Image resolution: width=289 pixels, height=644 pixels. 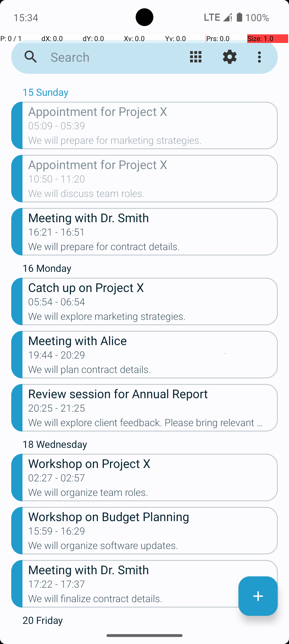 I want to click on We will explore marketing strategies., so click(x=153, y=318).